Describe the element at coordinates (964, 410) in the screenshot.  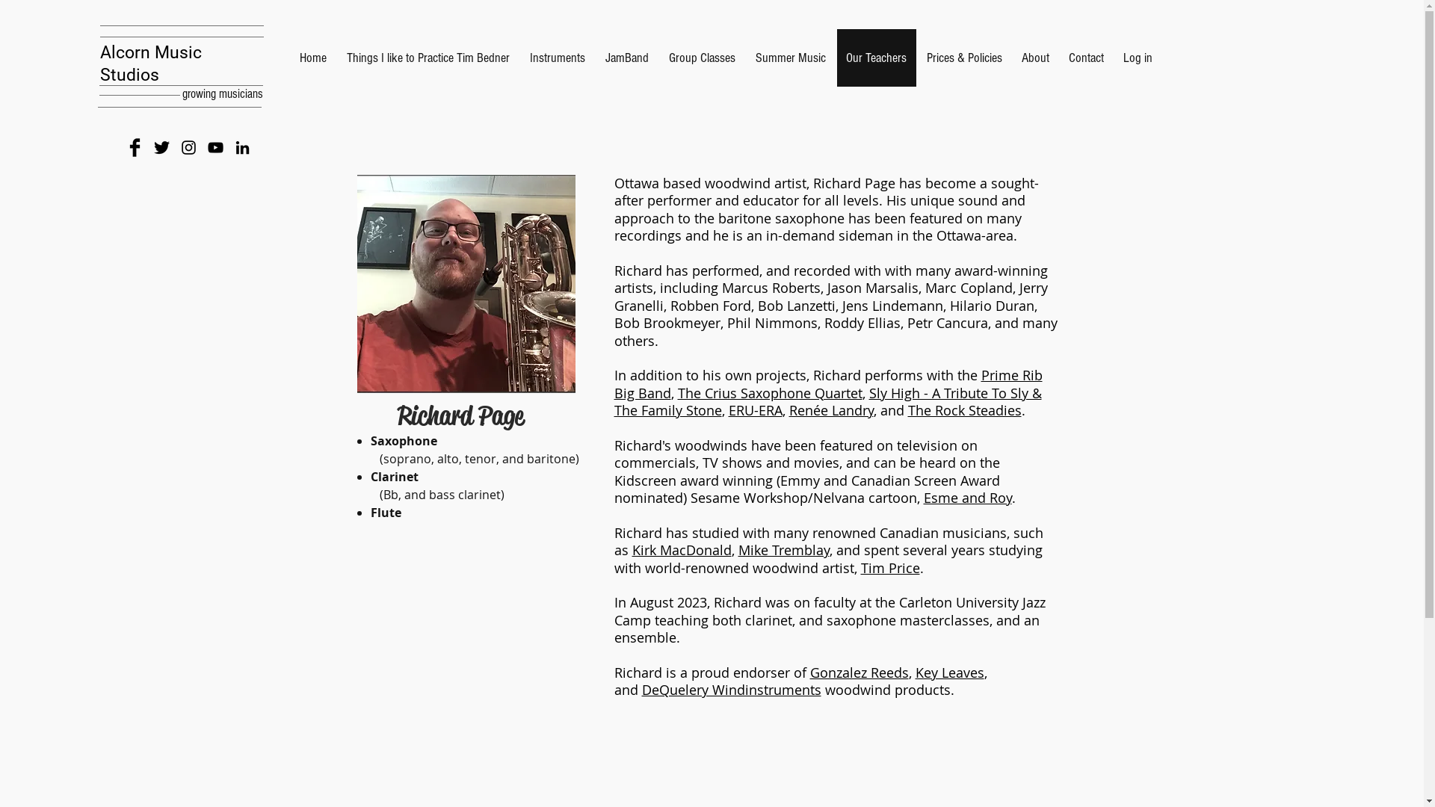
I see `The Rock Steadies` at that location.